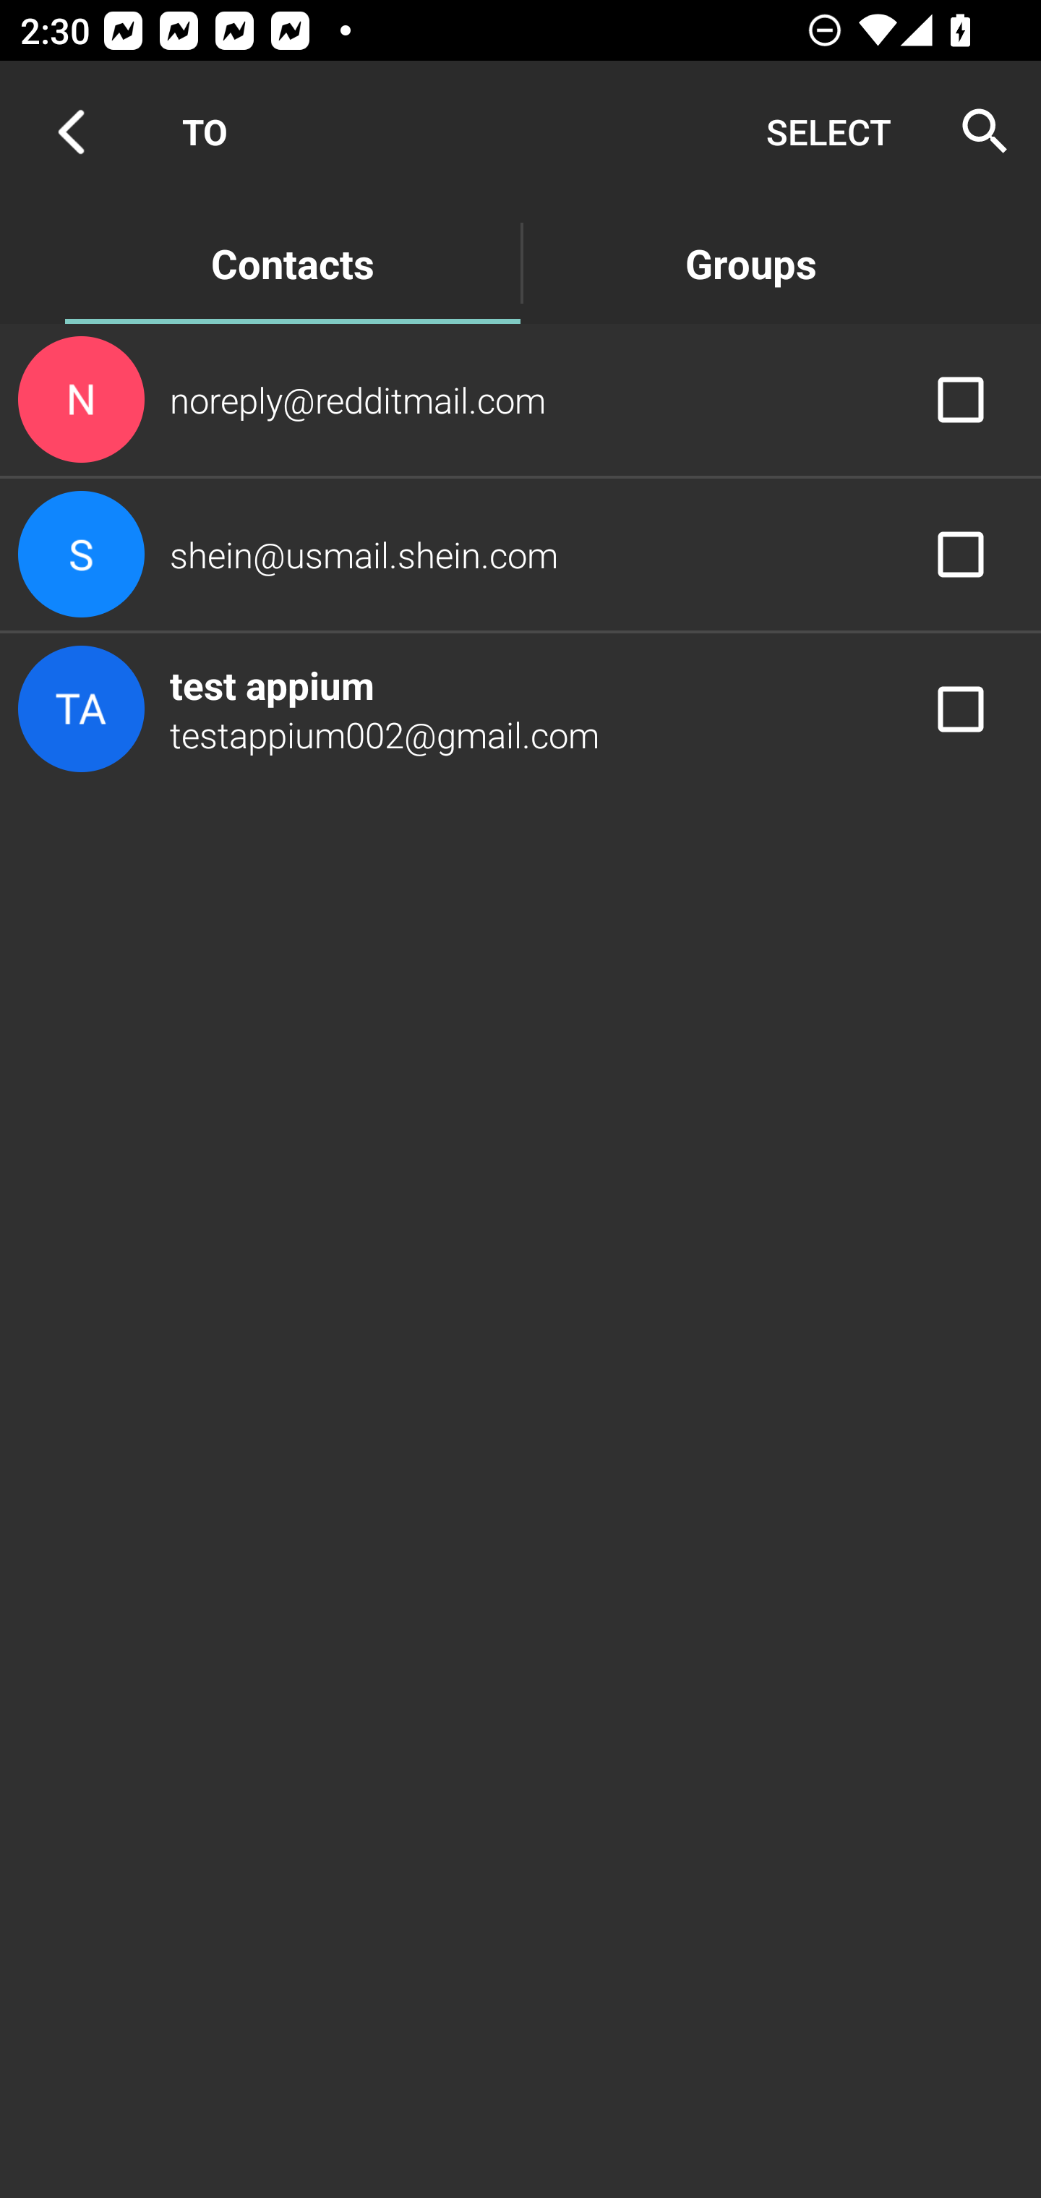  Describe the element at coordinates (750, 262) in the screenshot. I see `Groups` at that location.